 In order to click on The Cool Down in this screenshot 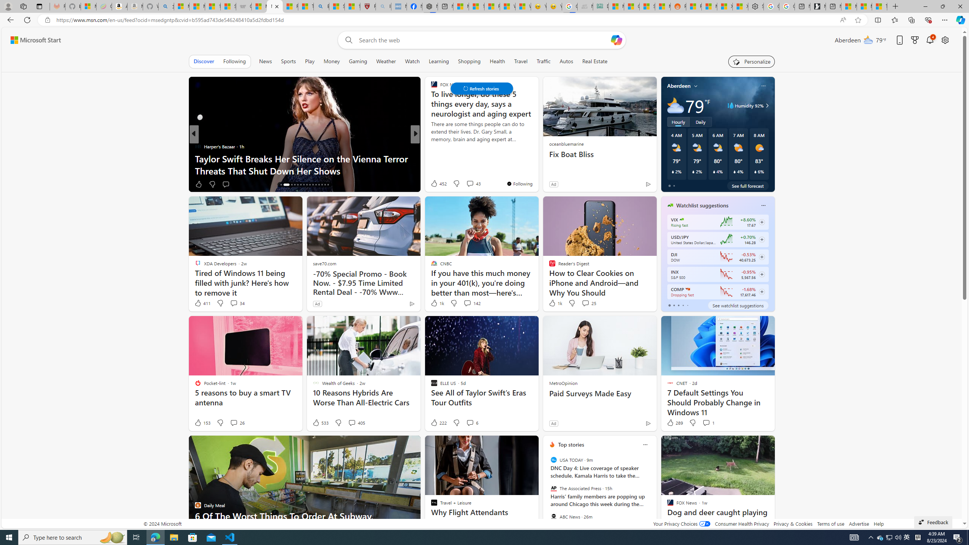, I will do `click(430, 146)`.